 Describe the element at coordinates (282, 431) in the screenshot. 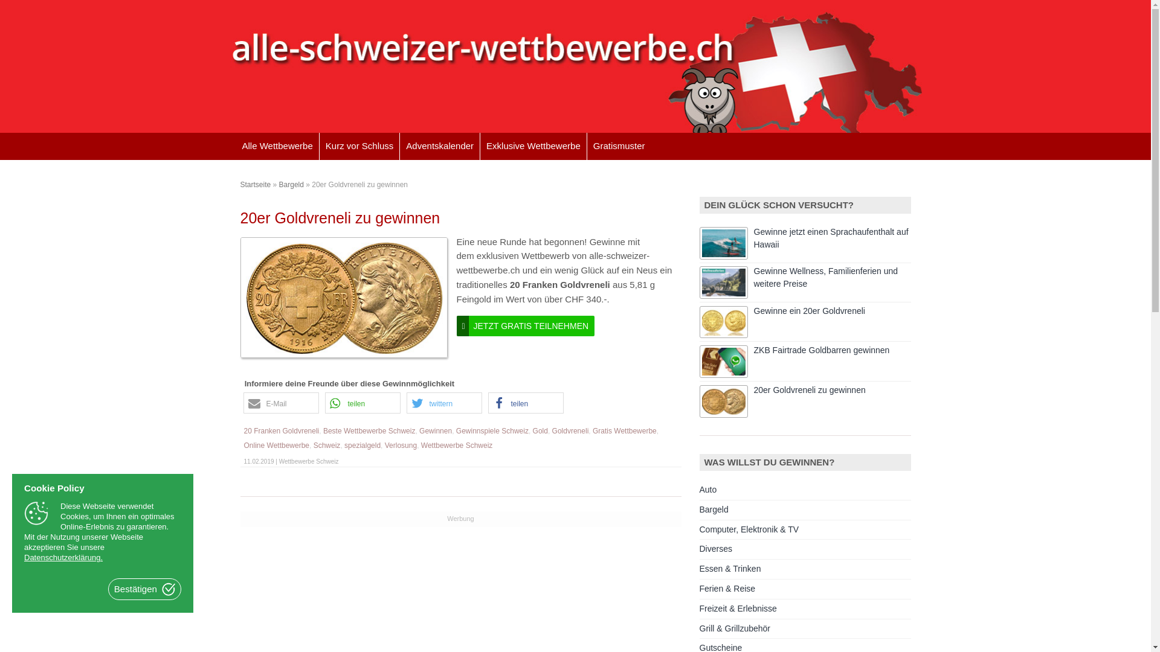

I see `20 Franken Goldvreneli` at that location.